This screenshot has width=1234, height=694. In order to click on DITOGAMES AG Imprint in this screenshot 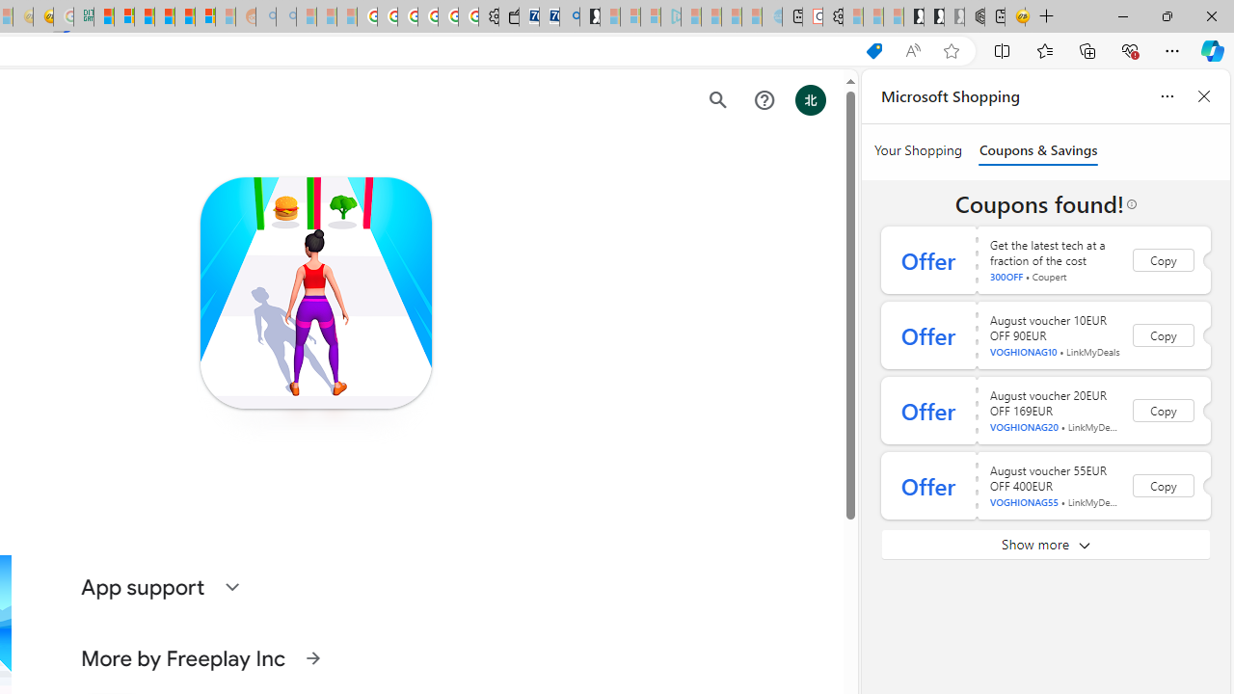, I will do `click(83, 17)`.